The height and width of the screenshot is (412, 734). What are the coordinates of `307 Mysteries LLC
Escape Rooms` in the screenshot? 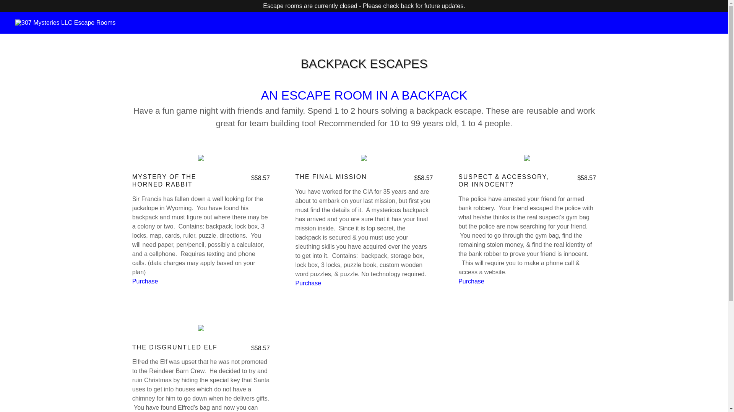 It's located at (65, 23).